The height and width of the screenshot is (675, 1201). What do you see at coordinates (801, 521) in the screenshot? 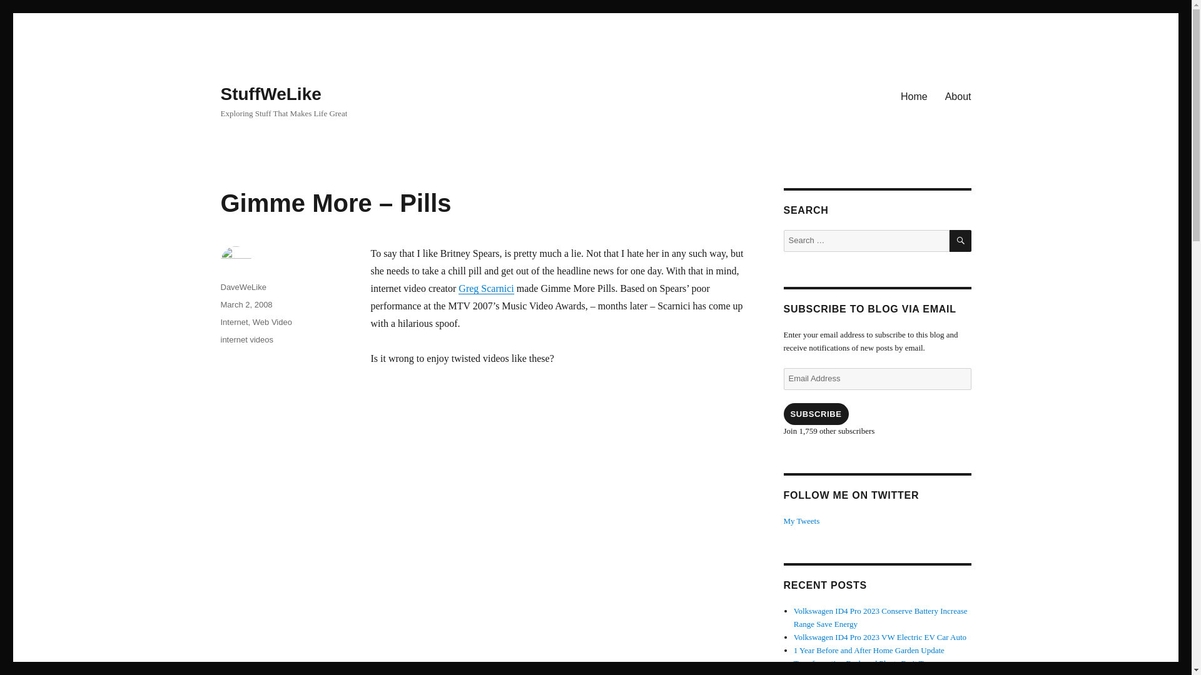
I see `My Tweets` at bounding box center [801, 521].